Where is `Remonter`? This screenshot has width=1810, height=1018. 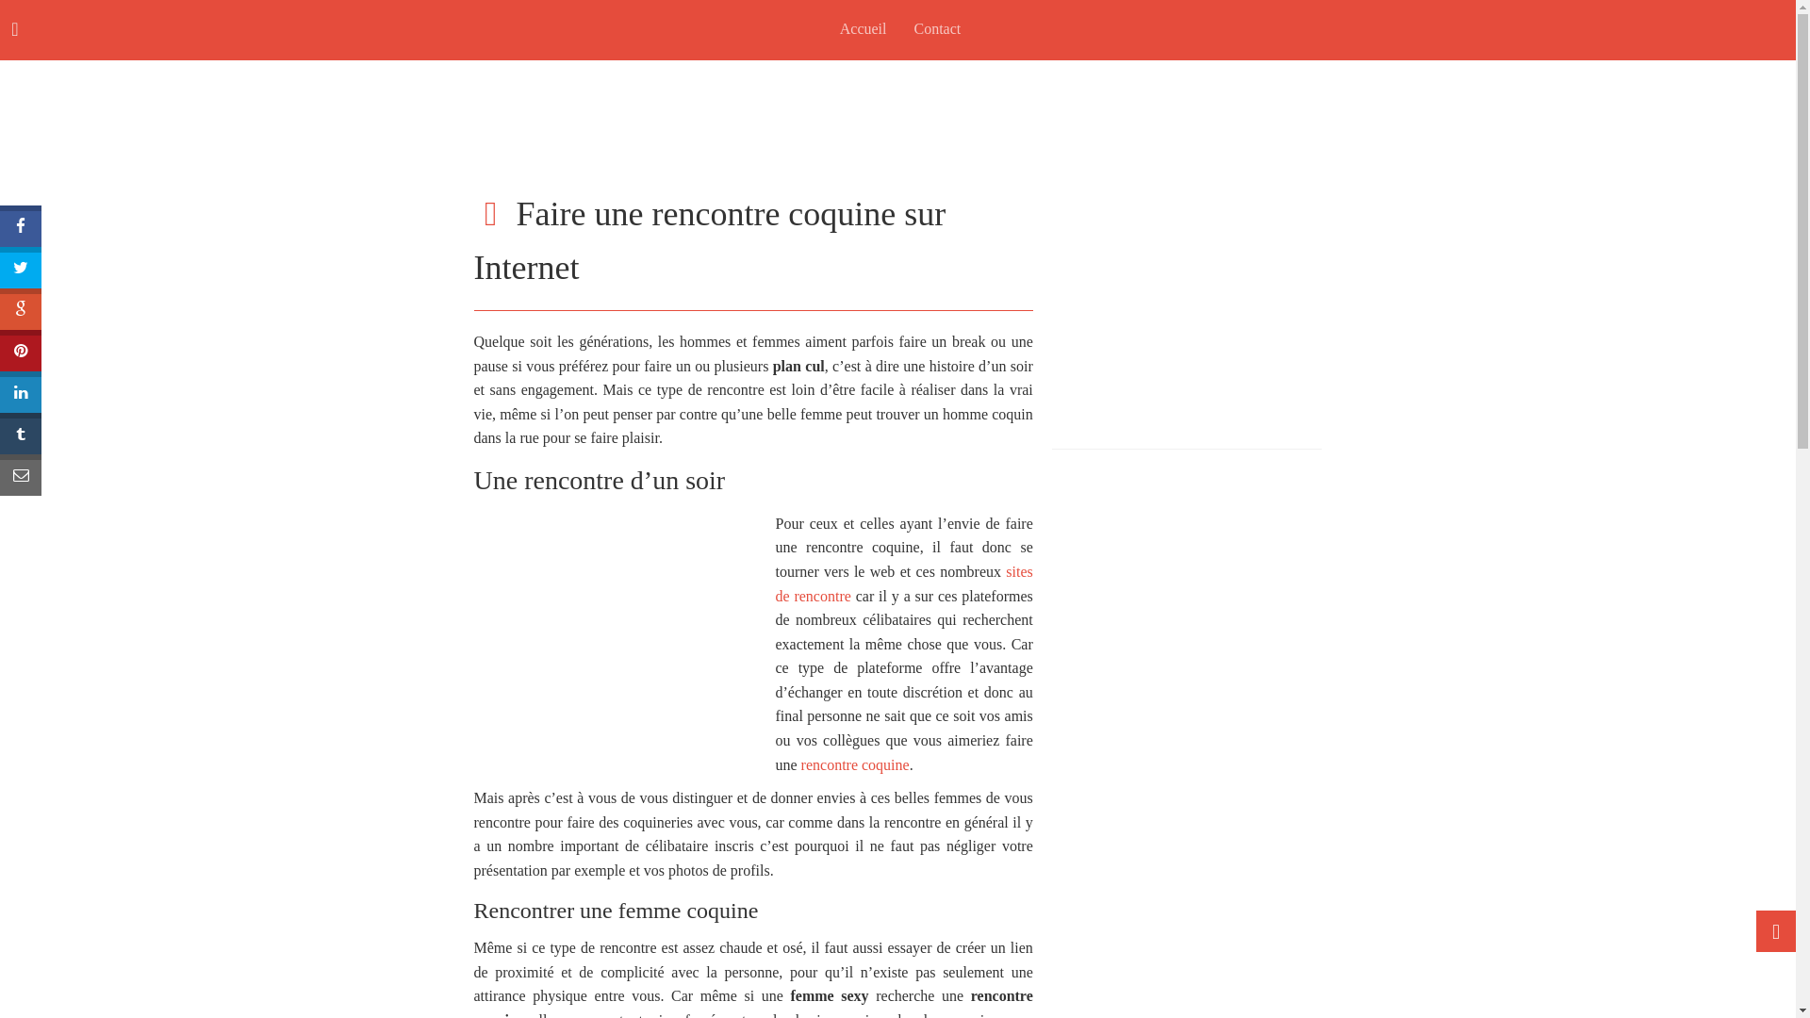 Remonter is located at coordinates (1776, 931).